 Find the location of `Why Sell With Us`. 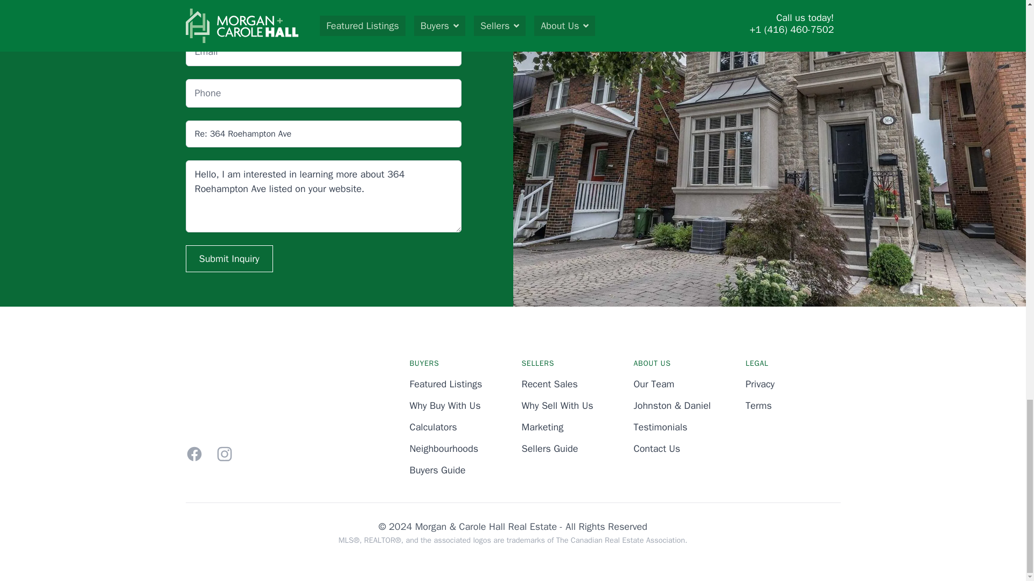

Why Sell With Us is located at coordinates (557, 406).